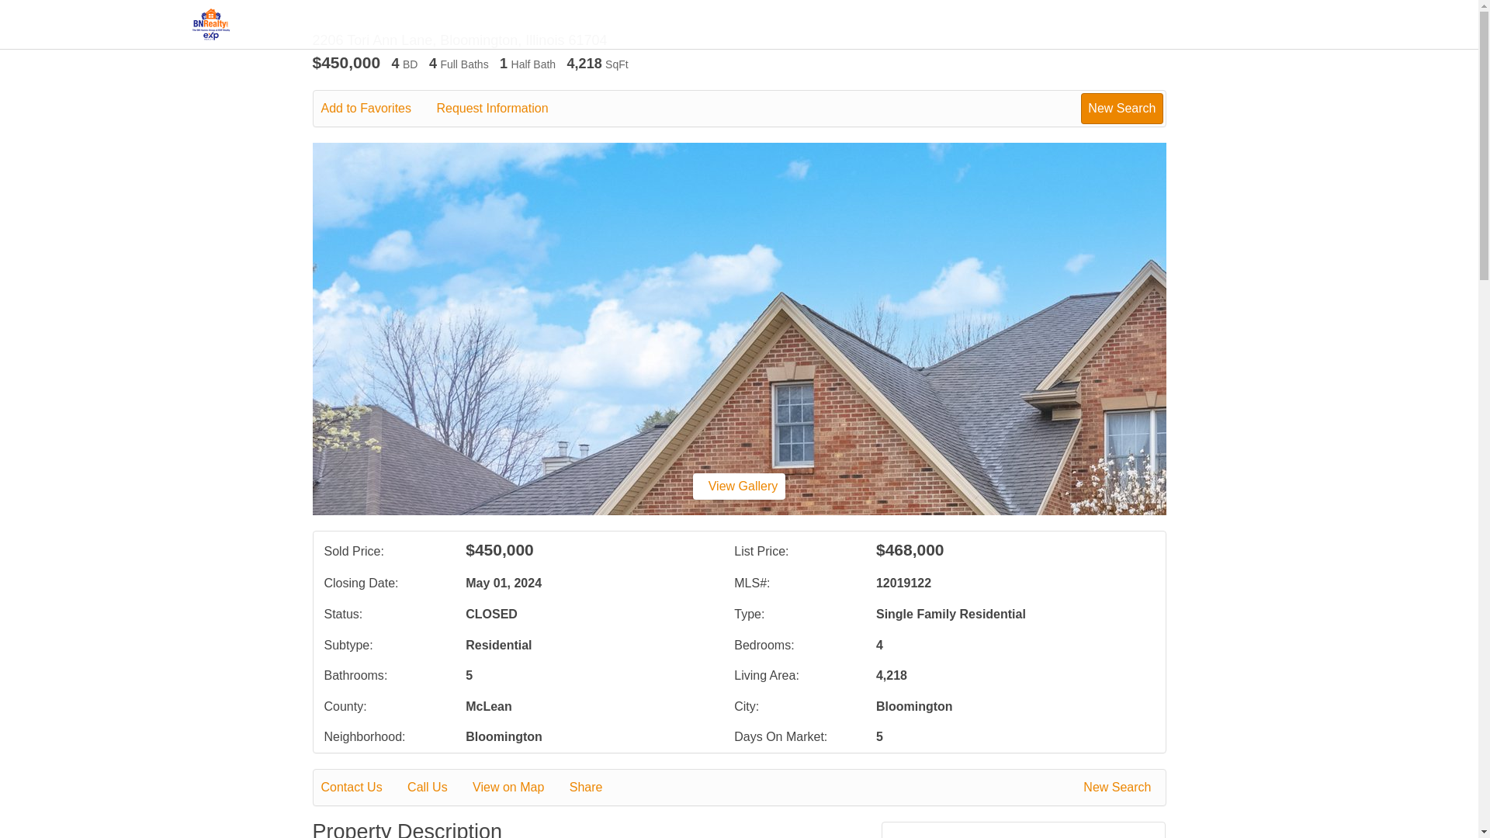 This screenshot has width=1490, height=838. Describe the element at coordinates (377, 109) in the screenshot. I see `Add to Favorites` at that location.